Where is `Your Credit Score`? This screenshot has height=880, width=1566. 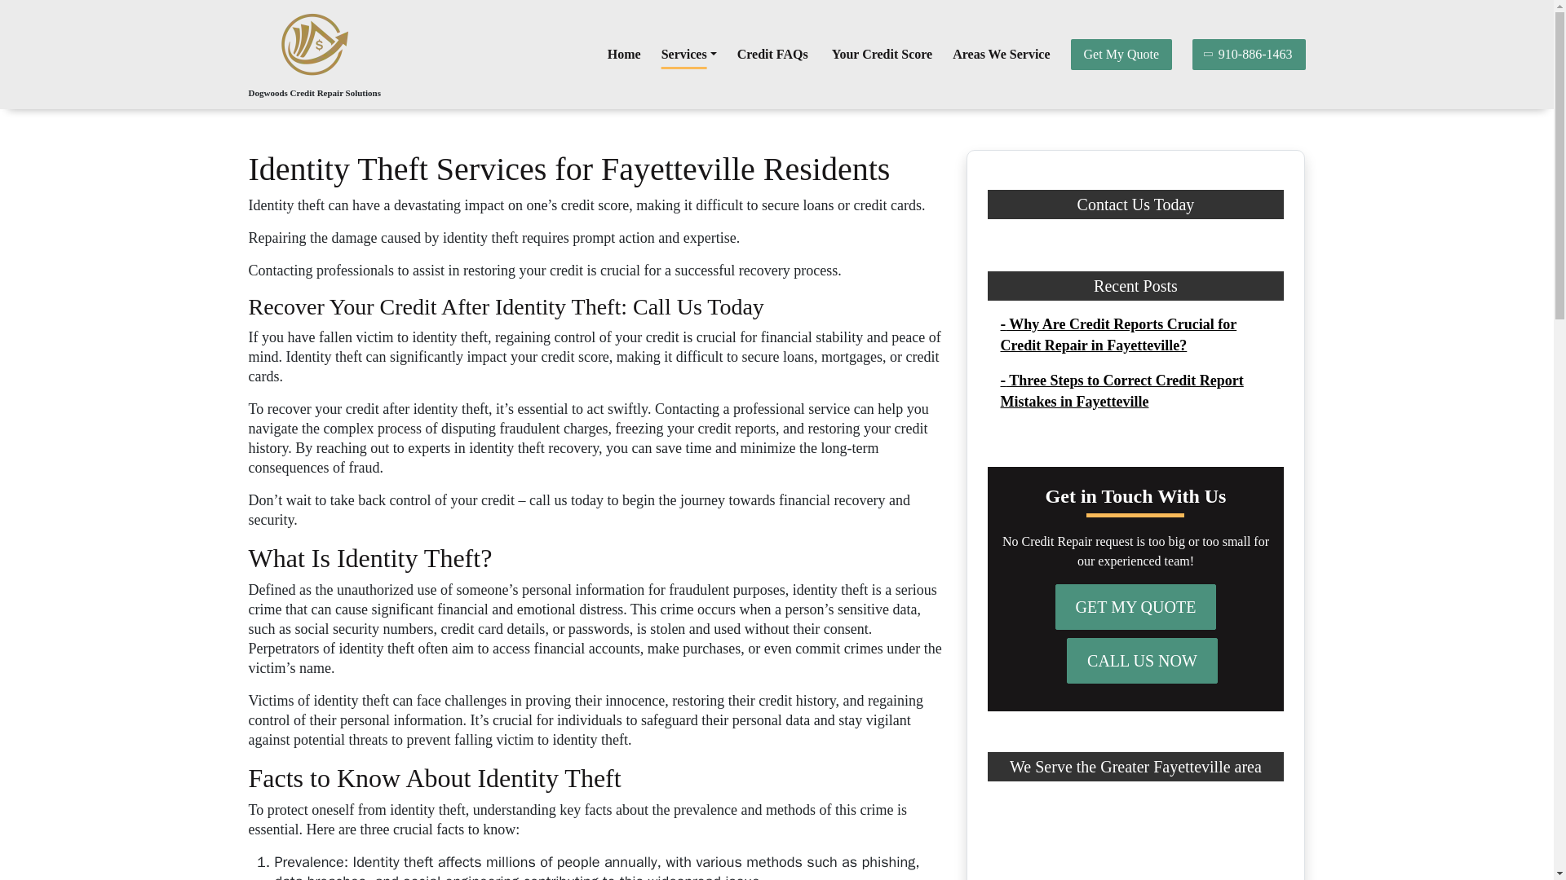 Your Credit Score is located at coordinates (883, 55).